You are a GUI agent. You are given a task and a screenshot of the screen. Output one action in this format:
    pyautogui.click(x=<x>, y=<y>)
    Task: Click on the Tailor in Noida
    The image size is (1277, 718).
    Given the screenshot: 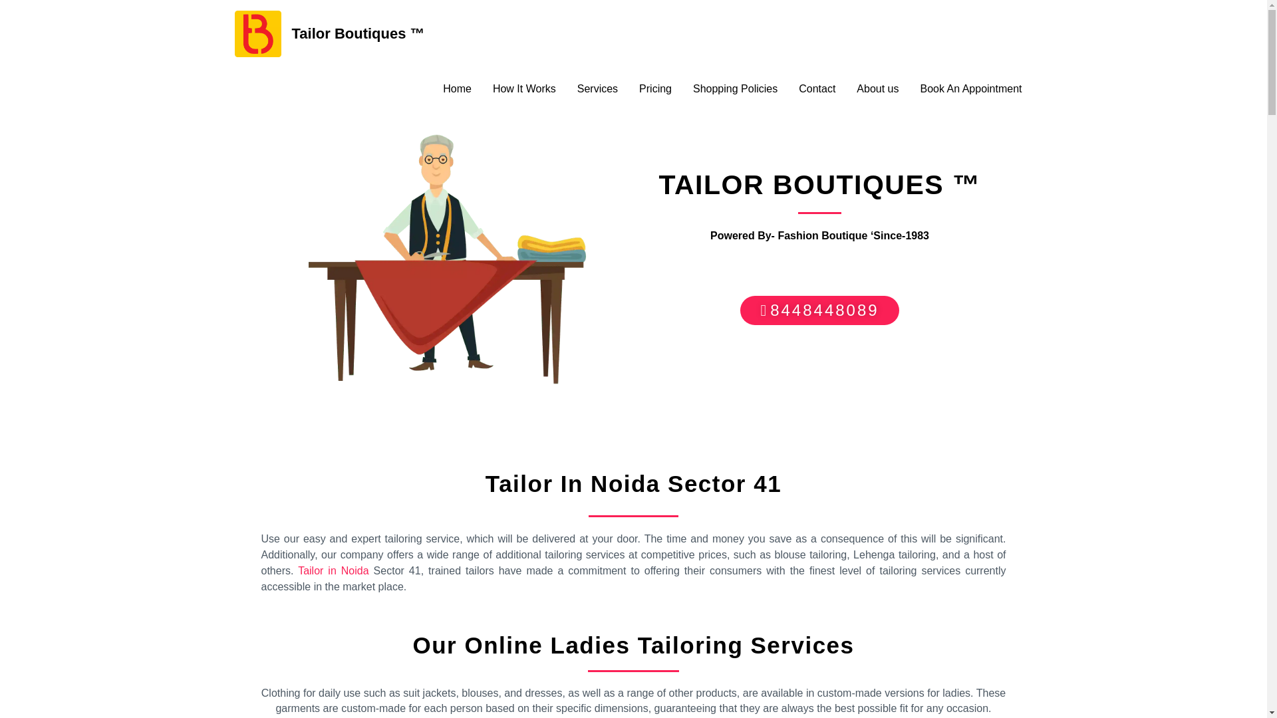 What is the action you would take?
    pyautogui.click(x=333, y=570)
    